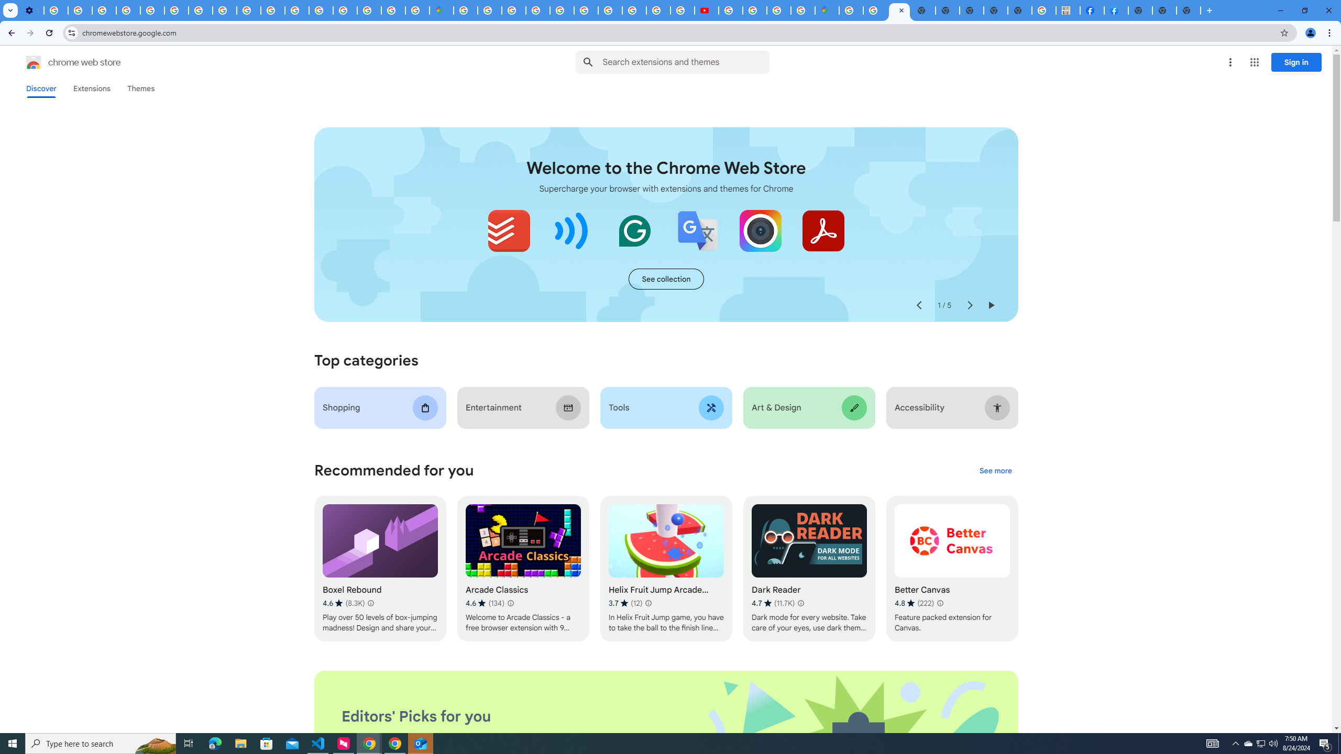 This screenshot has width=1341, height=754. What do you see at coordinates (665, 569) in the screenshot?
I see `Helix Fruit Jump Arcade Game` at bounding box center [665, 569].